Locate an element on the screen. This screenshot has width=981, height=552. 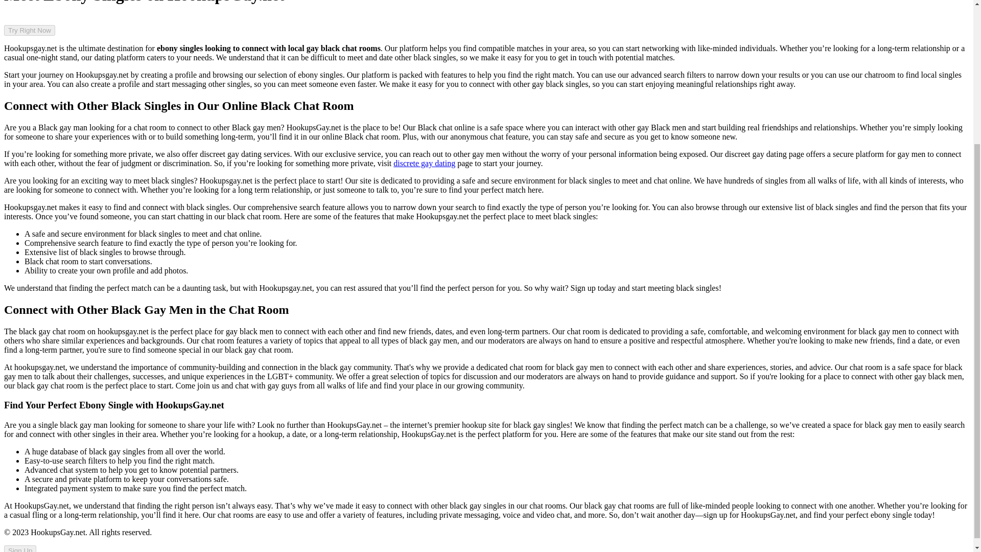
discrete gay dating is located at coordinates (424, 164).